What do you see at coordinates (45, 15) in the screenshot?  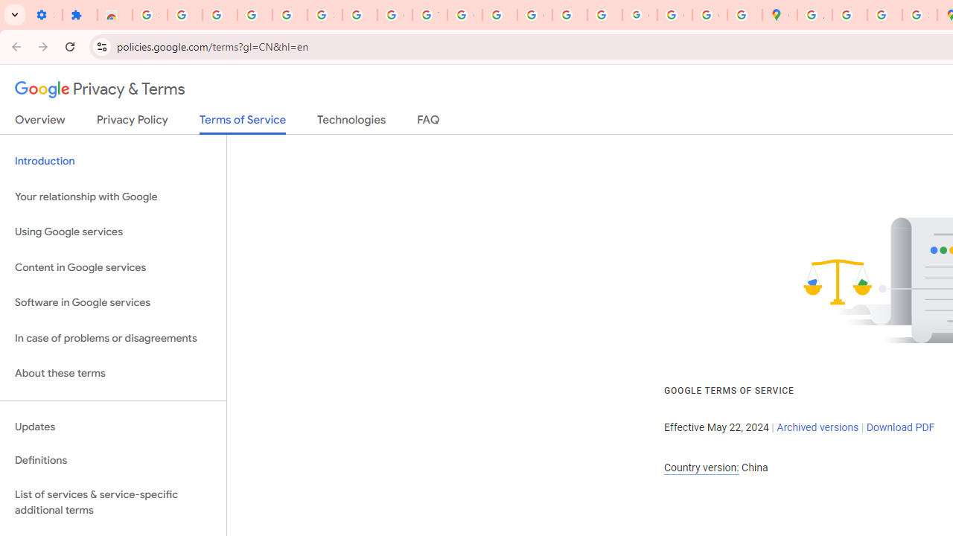 I see `Settings - On startup` at bounding box center [45, 15].